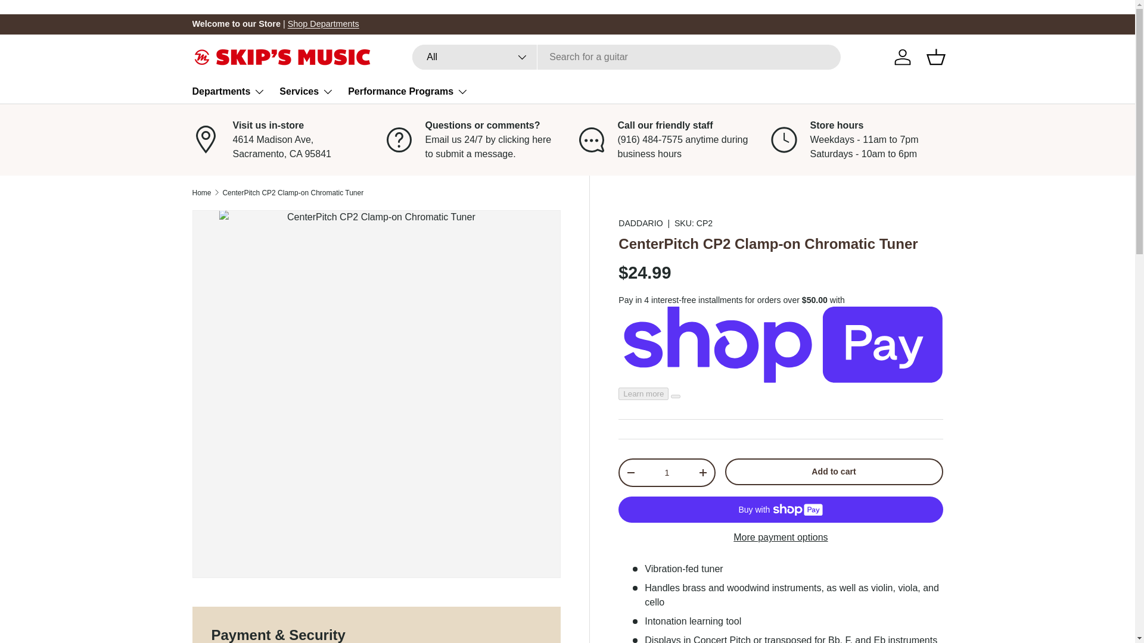  I want to click on Grab a Gift Card!, so click(1052, 24).